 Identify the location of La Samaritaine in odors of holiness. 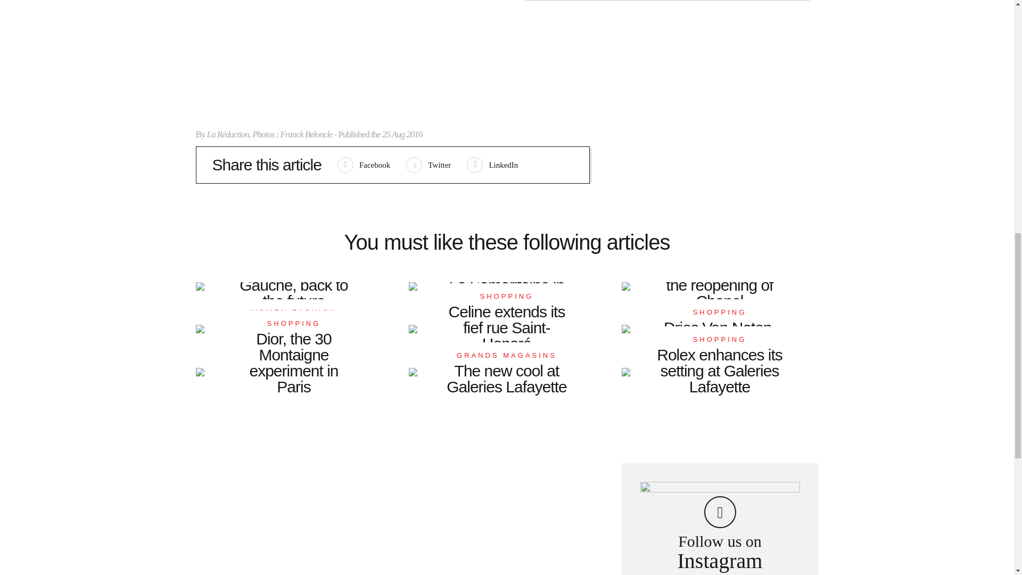
(507, 292).